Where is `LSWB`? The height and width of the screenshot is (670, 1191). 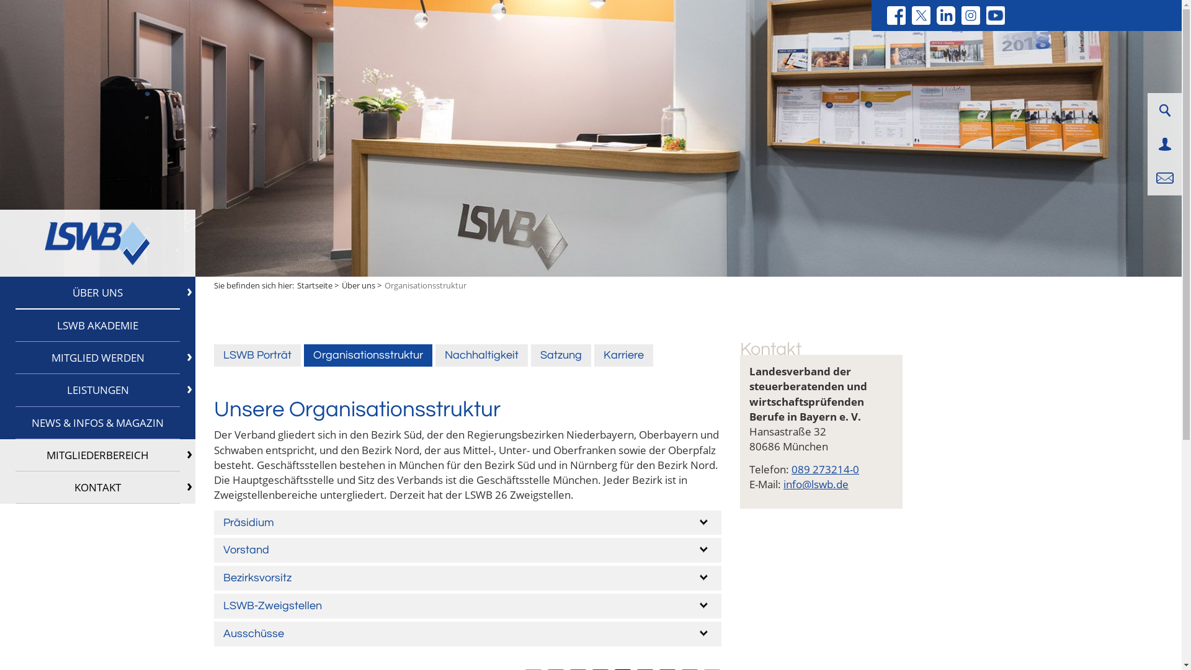
LSWB is located at coordinates (97, 243).